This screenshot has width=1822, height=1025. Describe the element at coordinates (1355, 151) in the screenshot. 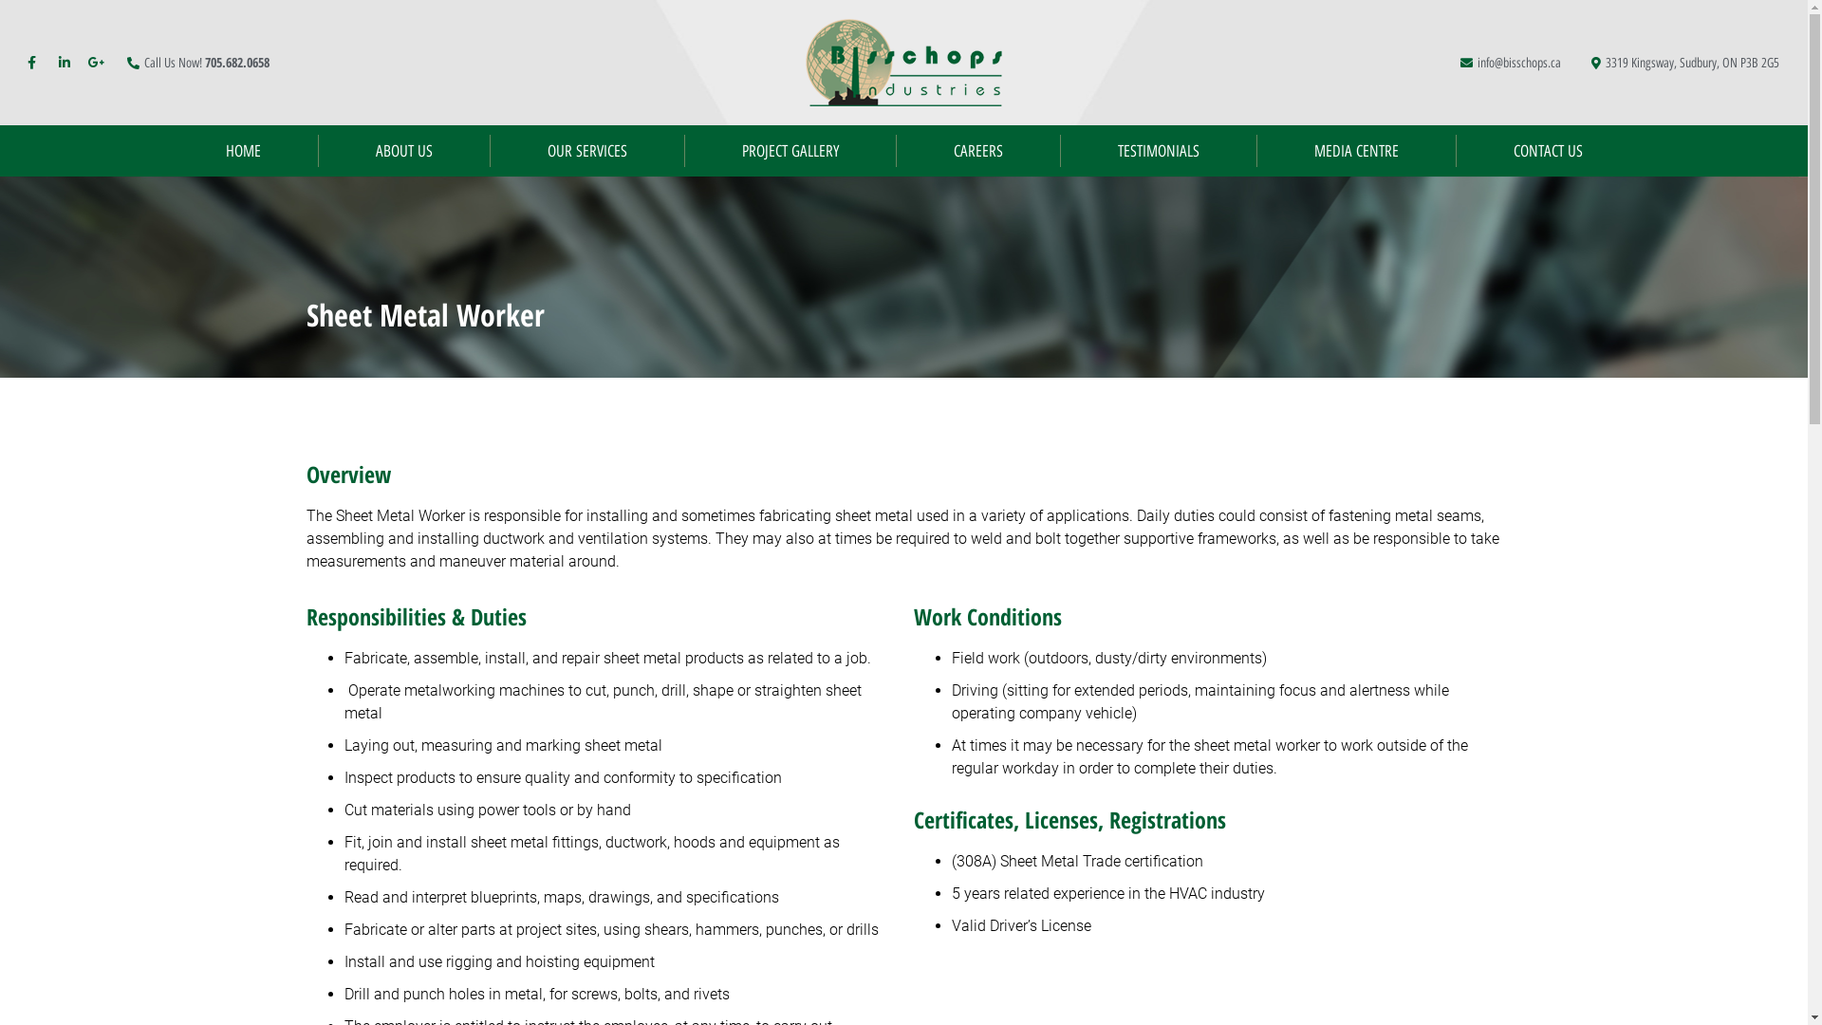

I see `MEDIA CENTRE` at that location.